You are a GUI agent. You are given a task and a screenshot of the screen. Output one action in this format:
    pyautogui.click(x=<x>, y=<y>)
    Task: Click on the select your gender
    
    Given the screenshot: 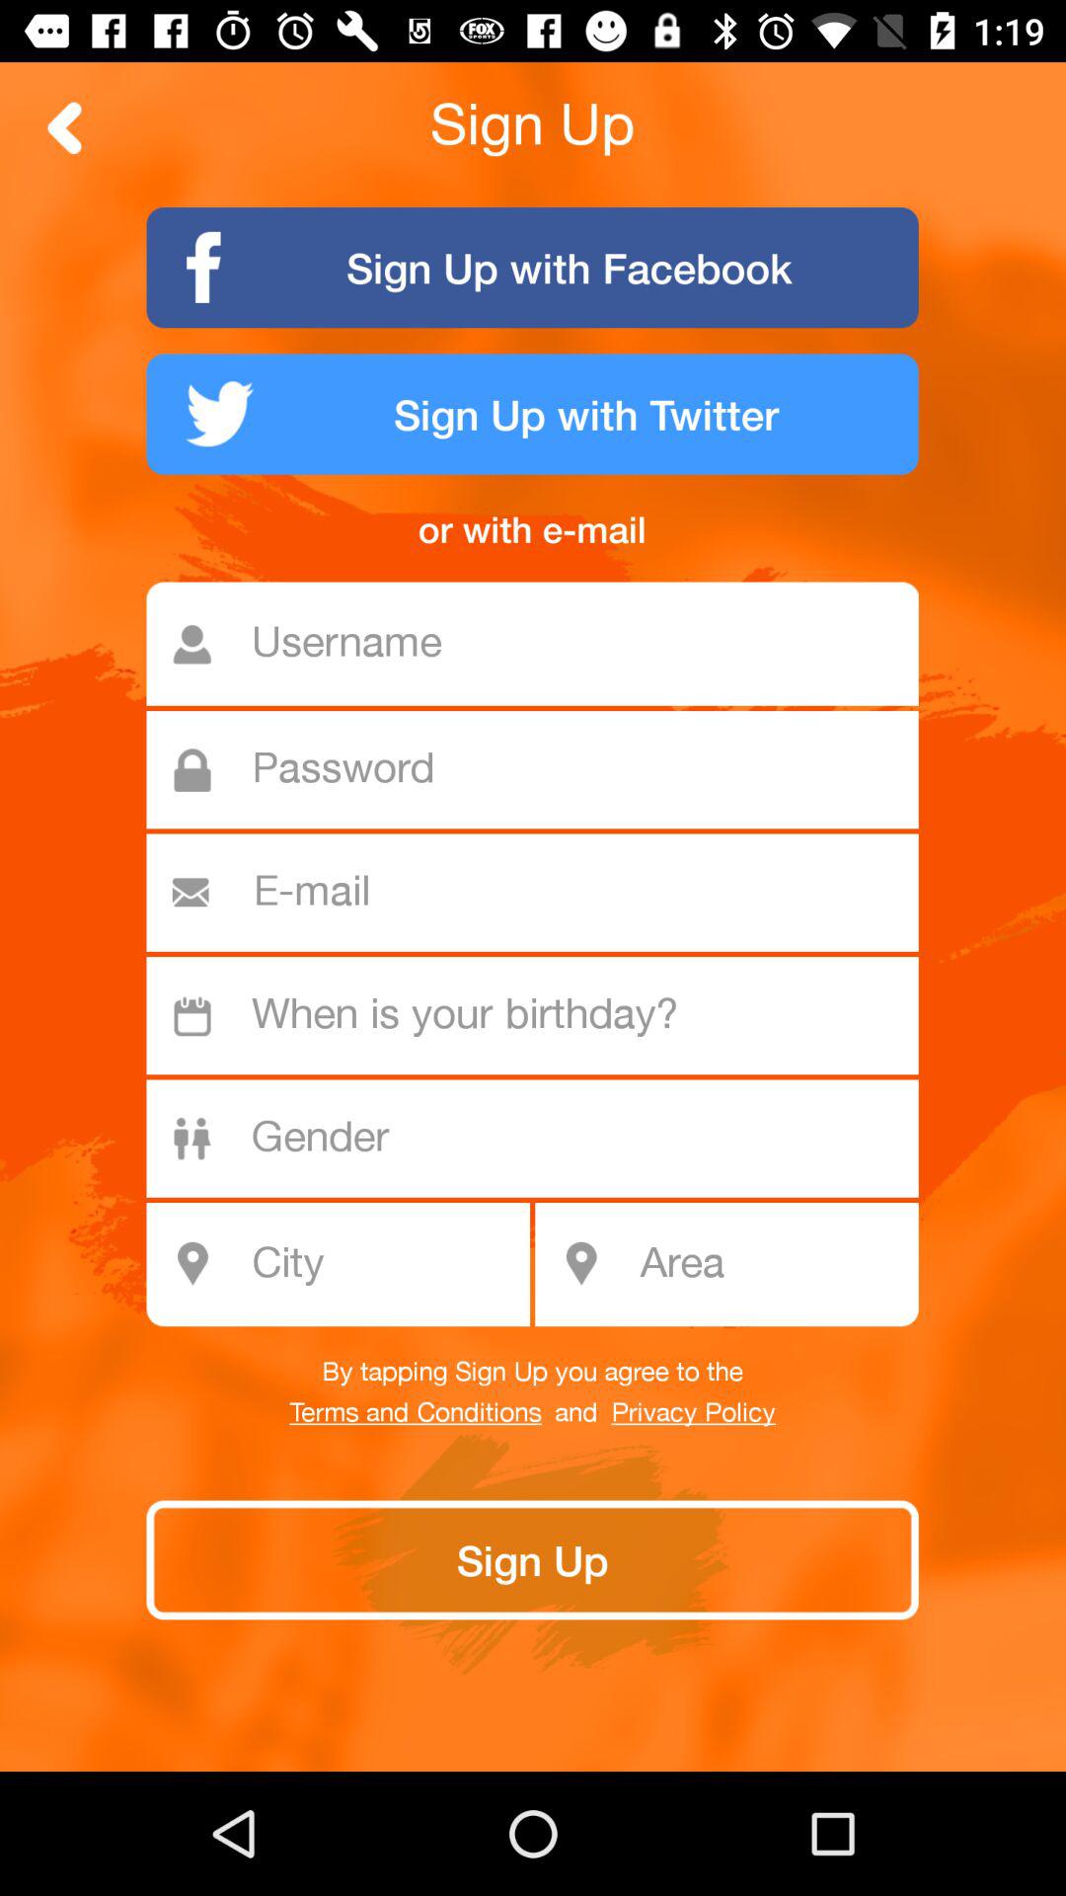 What is the action you would take?
    pyautogui.click(x=543, y=1138)
    